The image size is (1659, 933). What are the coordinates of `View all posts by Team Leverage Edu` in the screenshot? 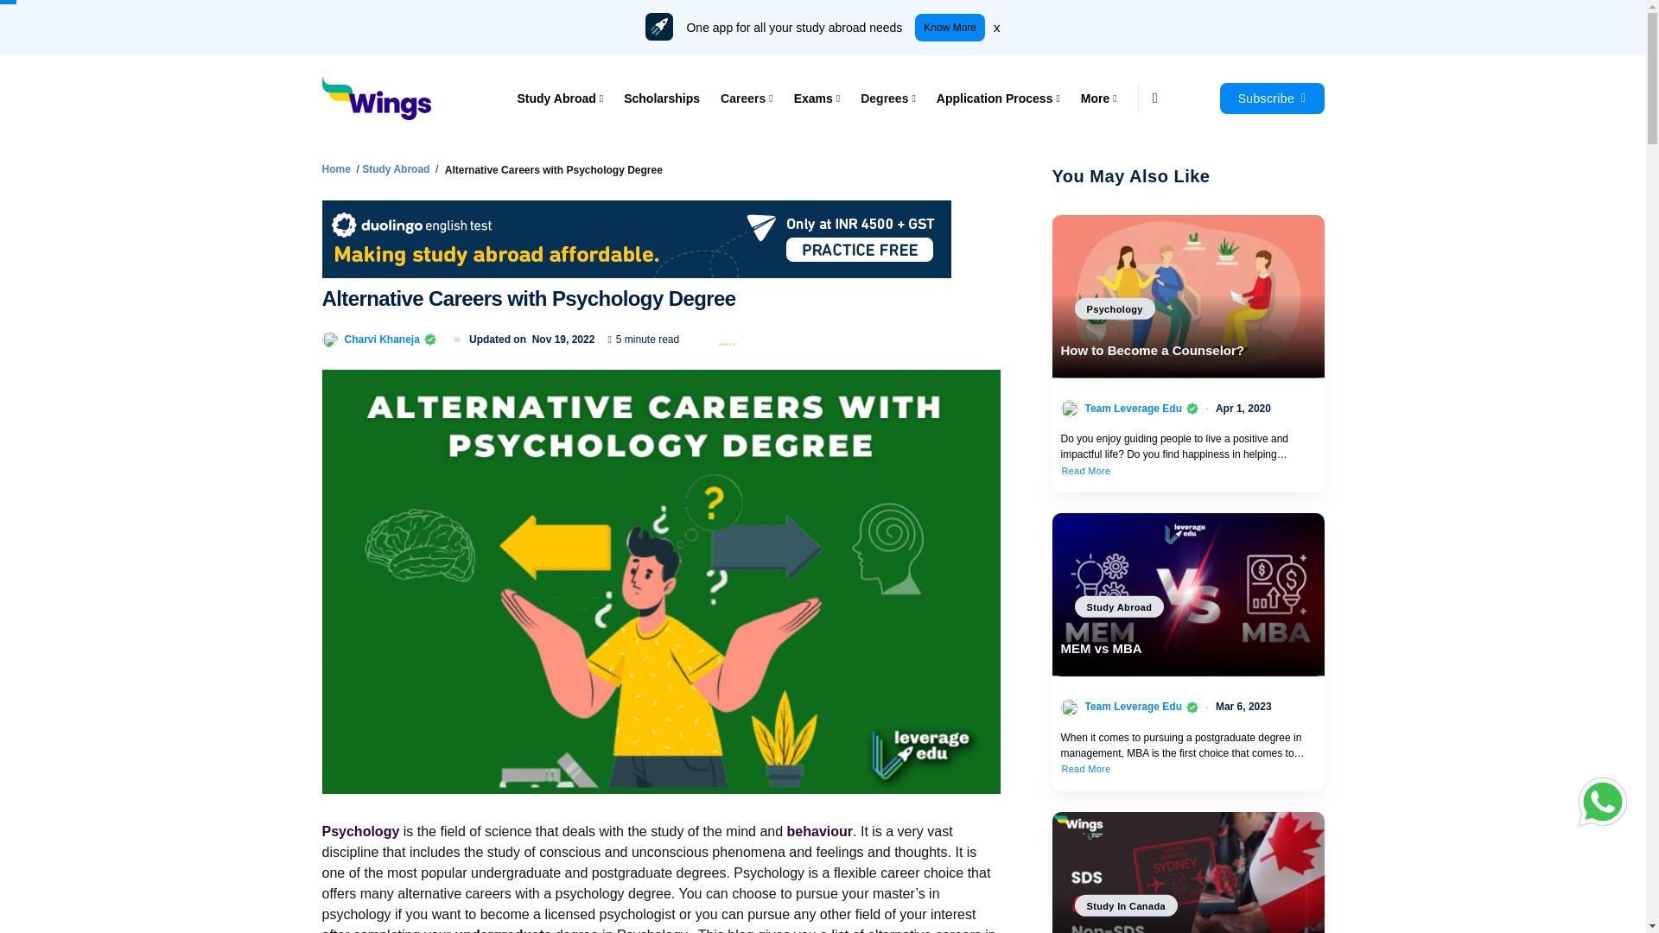 It's located at (1134, 408).